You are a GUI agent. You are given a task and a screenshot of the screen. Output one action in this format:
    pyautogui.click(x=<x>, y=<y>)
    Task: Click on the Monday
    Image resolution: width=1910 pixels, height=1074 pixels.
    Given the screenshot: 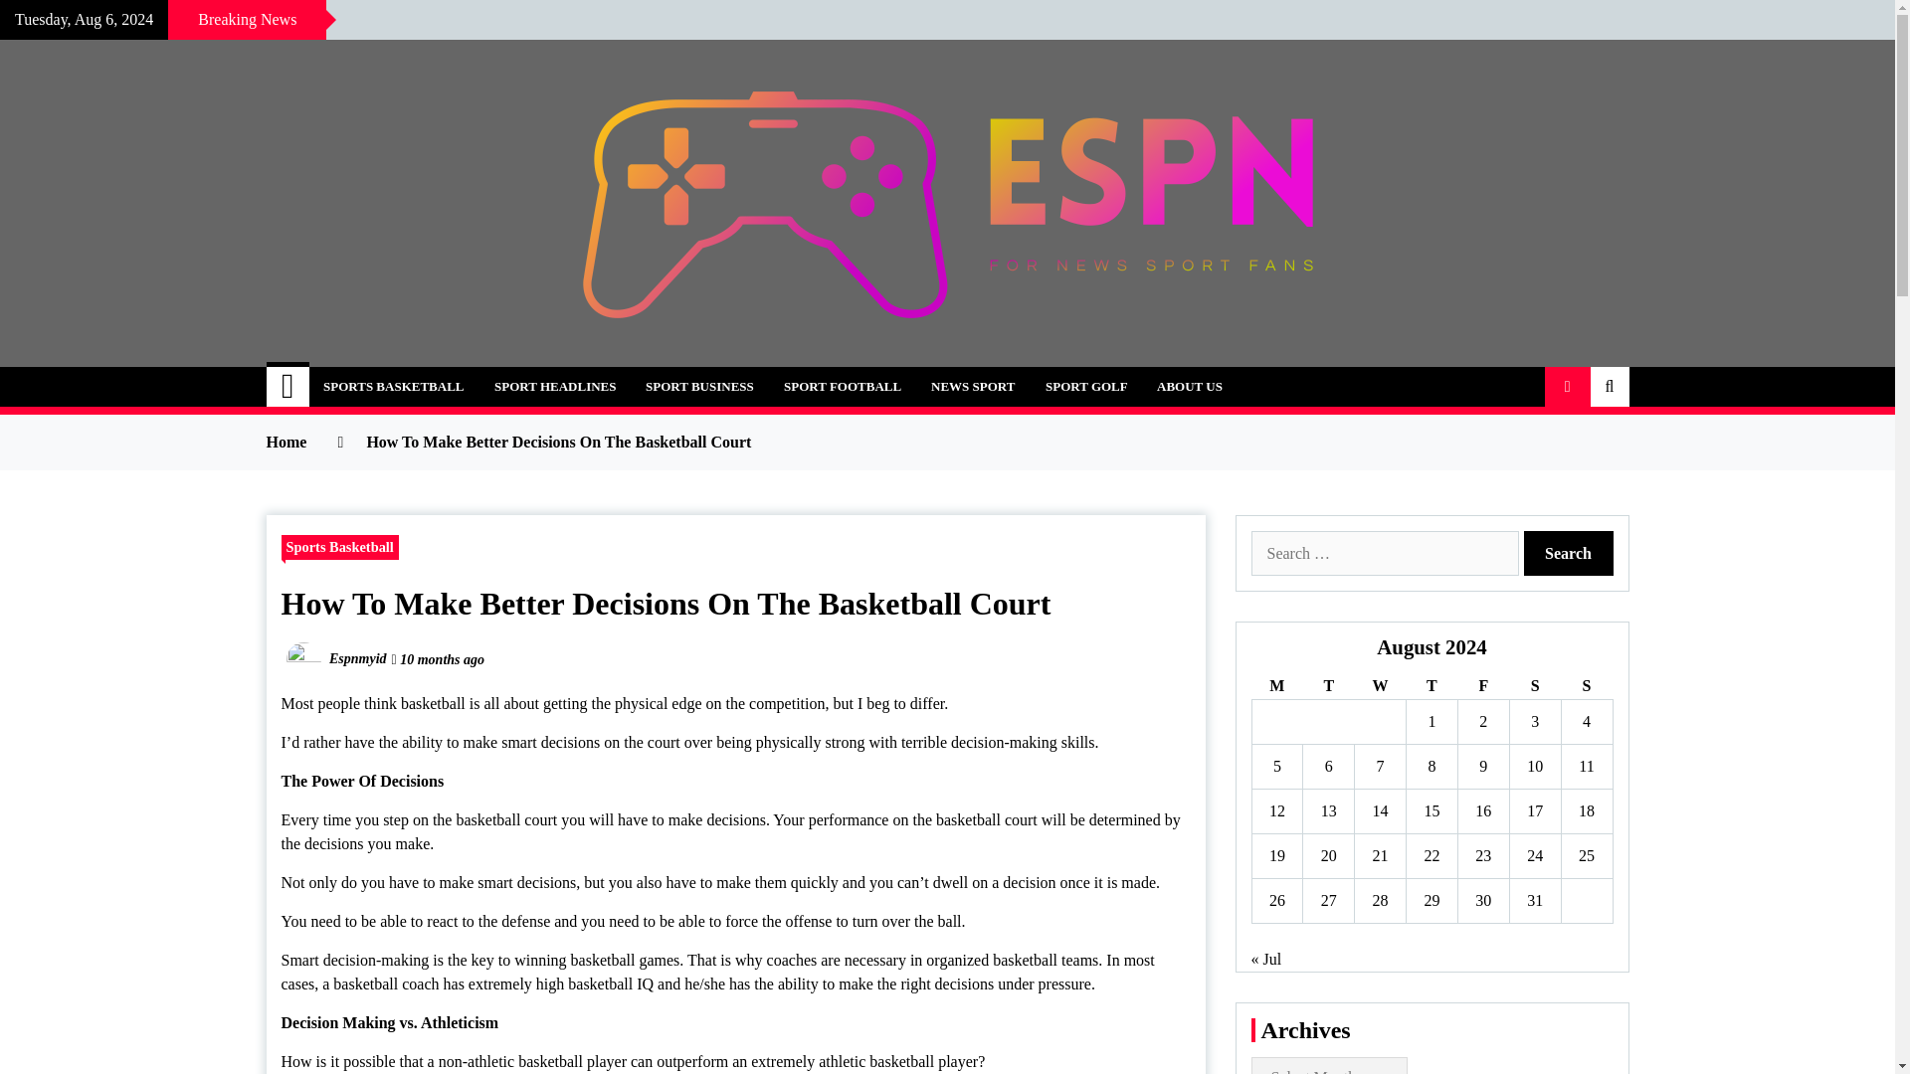 What is the action you would take?
    pyautogui.click(x=1276, y=686)
    